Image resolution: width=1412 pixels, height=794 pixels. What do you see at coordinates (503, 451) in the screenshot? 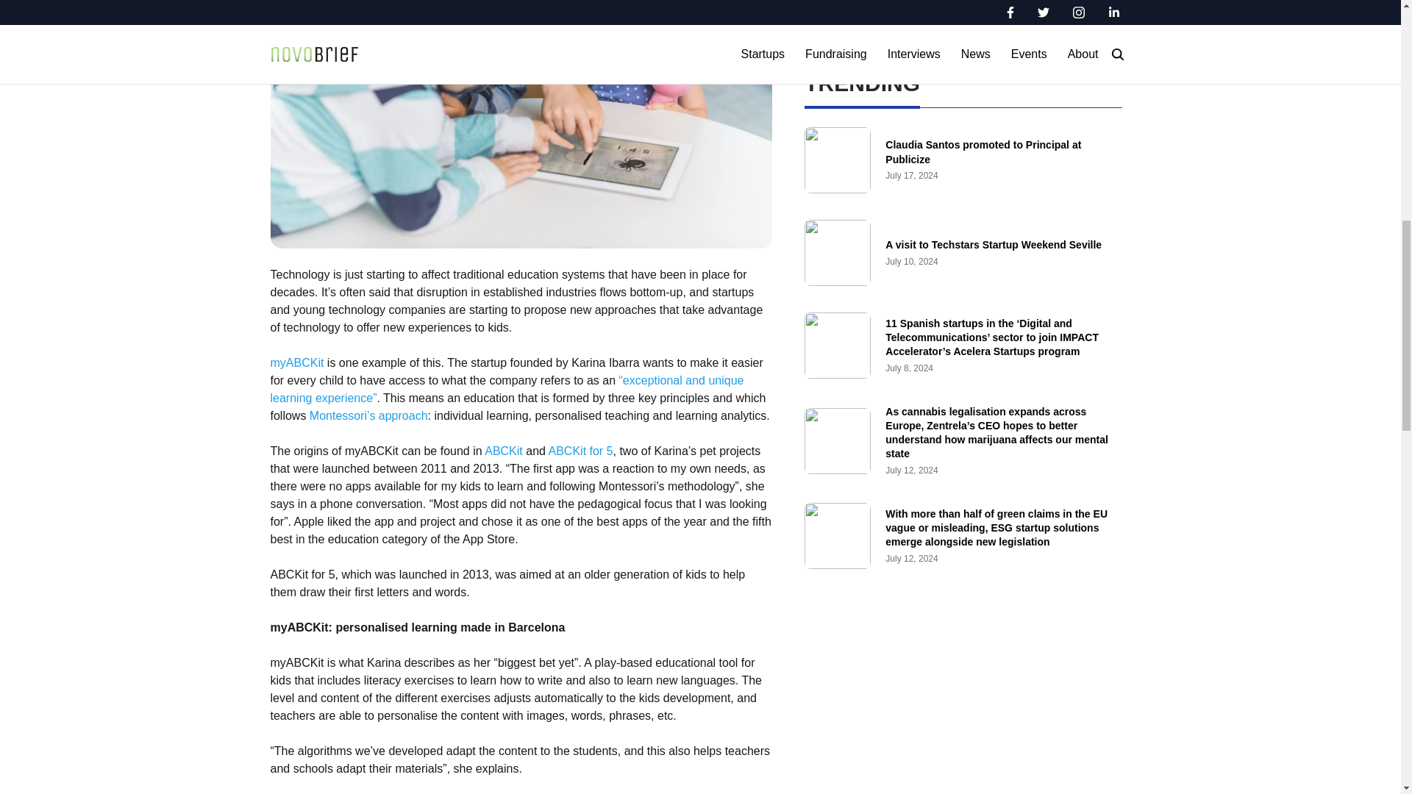
I see `ABCKit` at bounding box center [503, 451].